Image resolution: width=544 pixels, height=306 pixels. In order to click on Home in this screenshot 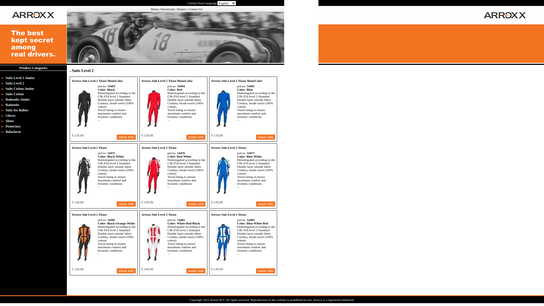, I will do `click(155, 9)`.